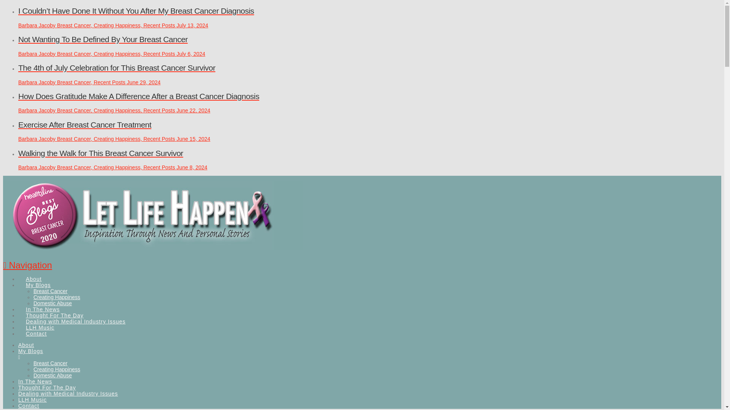 Image resolution: width=730 pixels, height=410 pixels. Describe the element at coordinates (52, 303) in the screenshot. I see `Domestic Abuse` at that location.